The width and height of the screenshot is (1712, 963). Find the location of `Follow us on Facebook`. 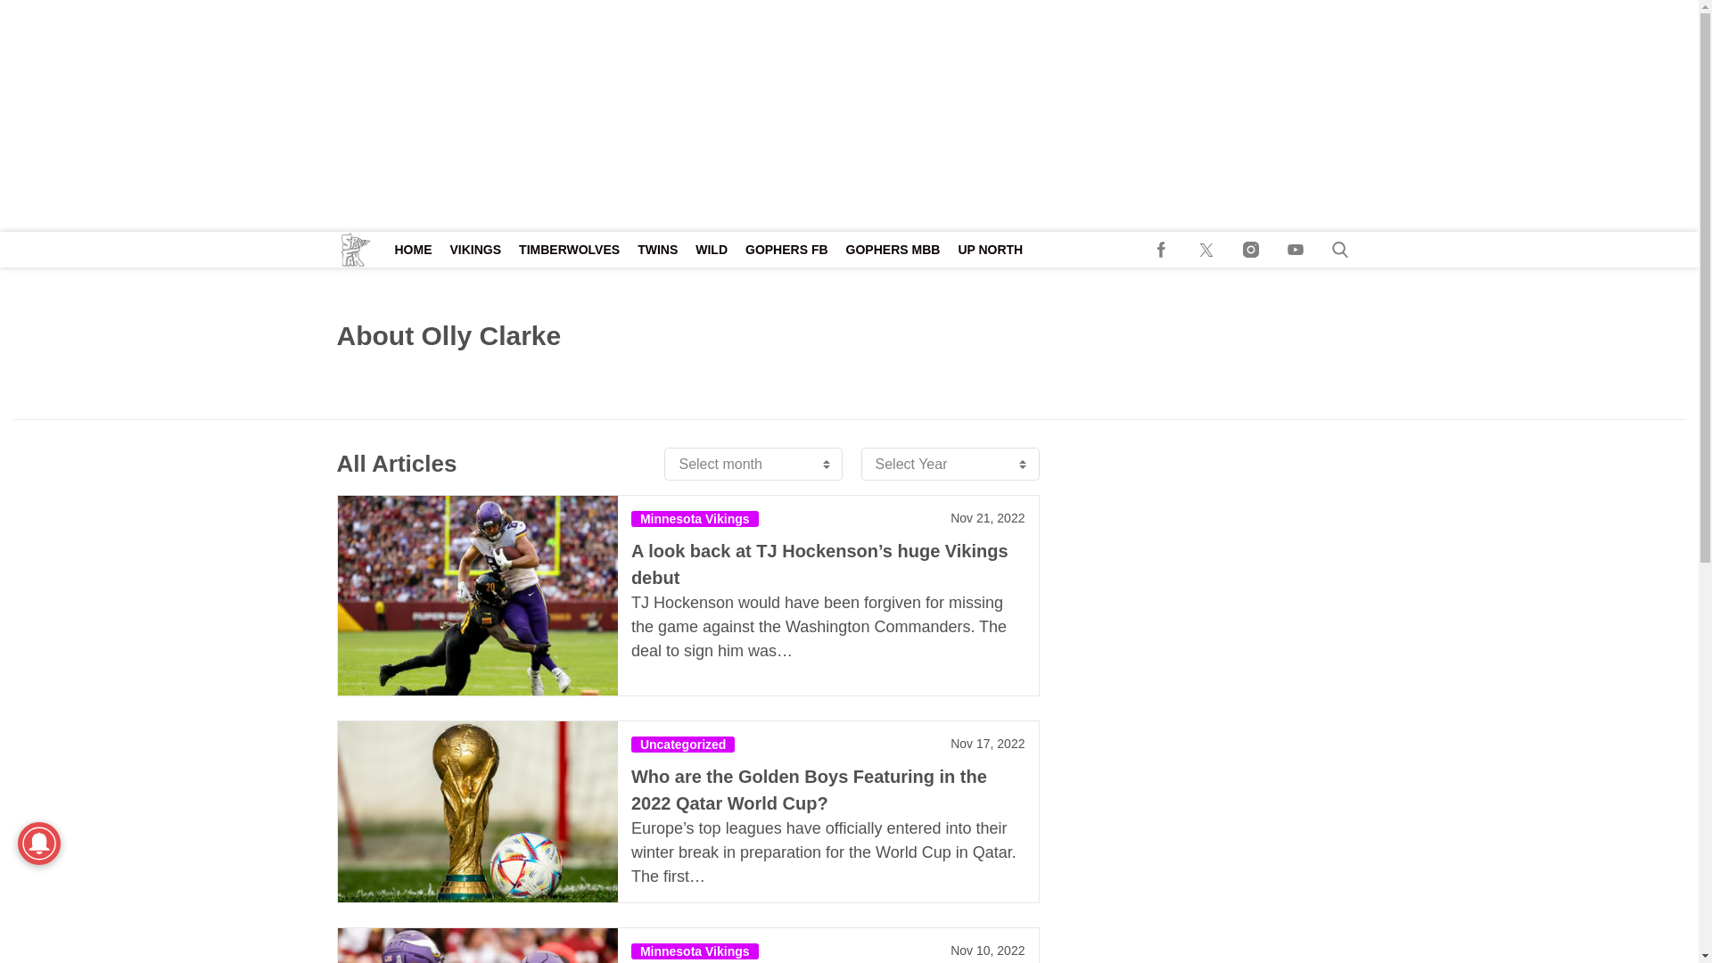

Follow us on Facebook is located at coordinates (1162, 250).